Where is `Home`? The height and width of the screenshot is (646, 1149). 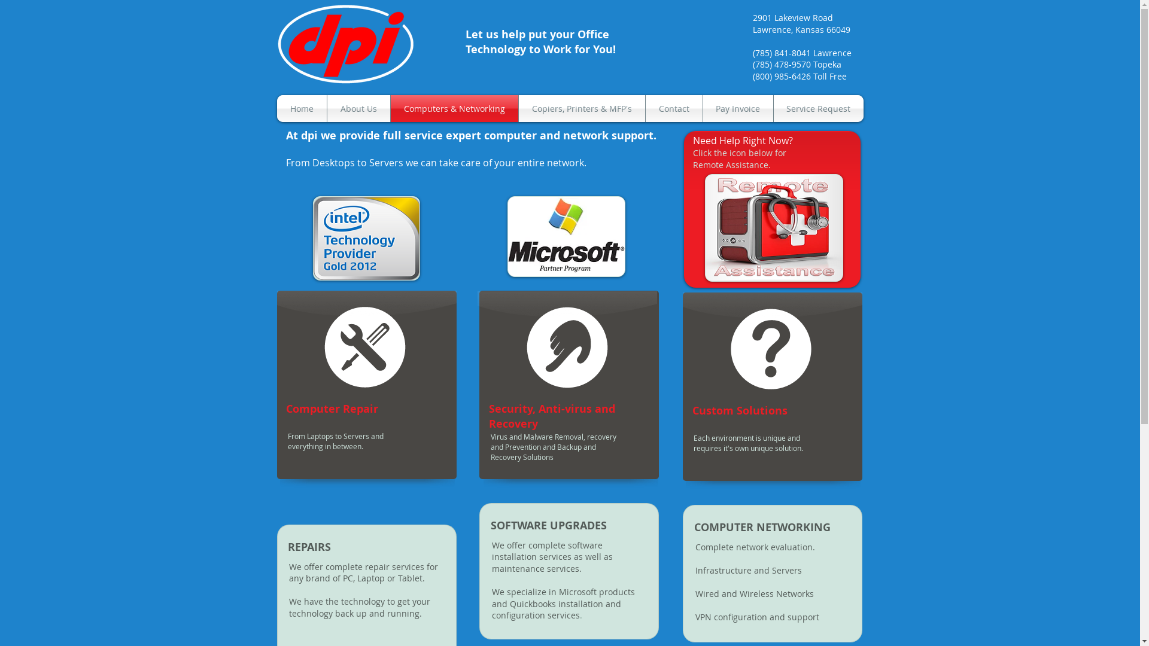
Home is located at coordinates (302, 109).